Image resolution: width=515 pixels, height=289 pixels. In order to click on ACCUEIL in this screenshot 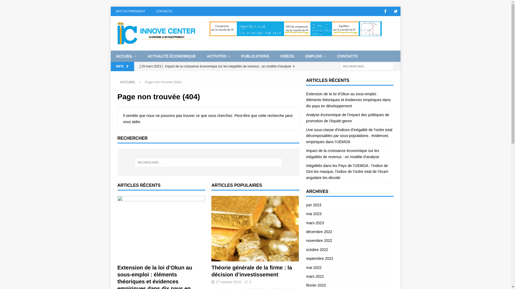, I will do `click(126, 56)`.